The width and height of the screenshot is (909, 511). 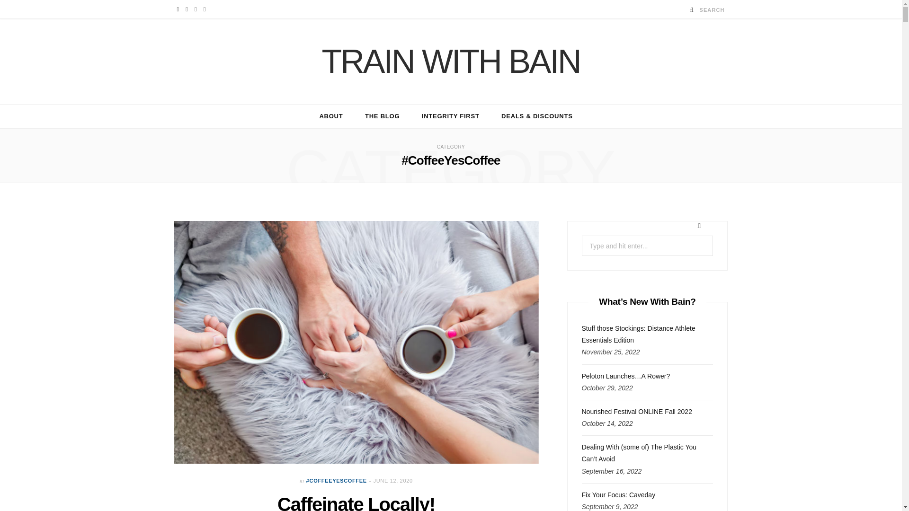 I want to click on ABOUT, so click(x=330, y=116).